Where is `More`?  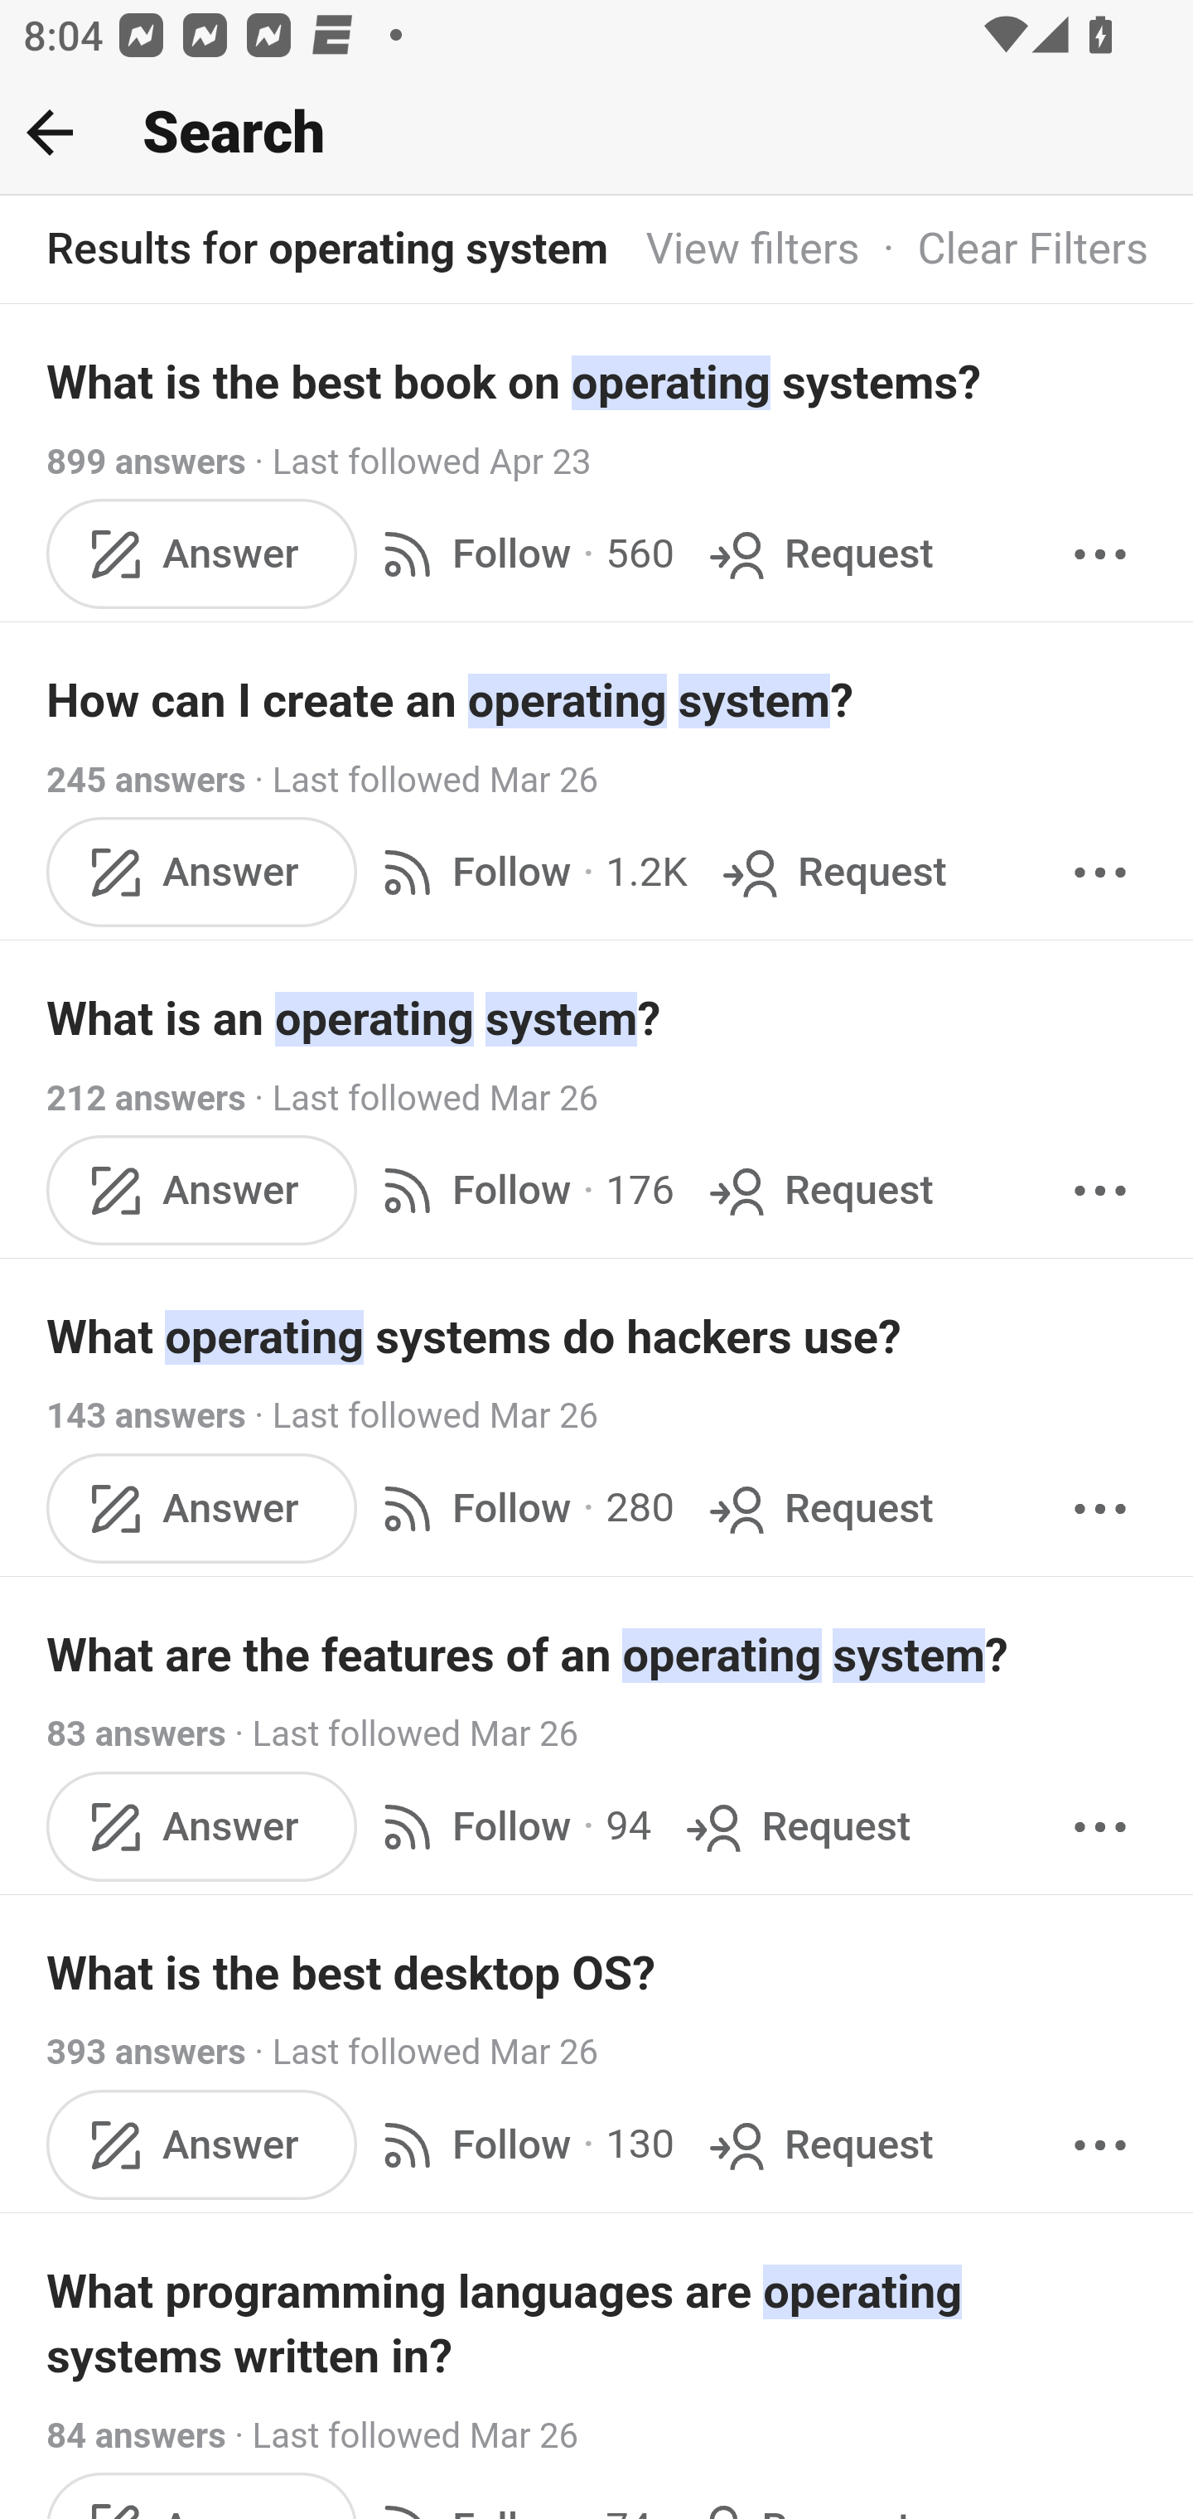
More is located at coordinates (1100, 2144).